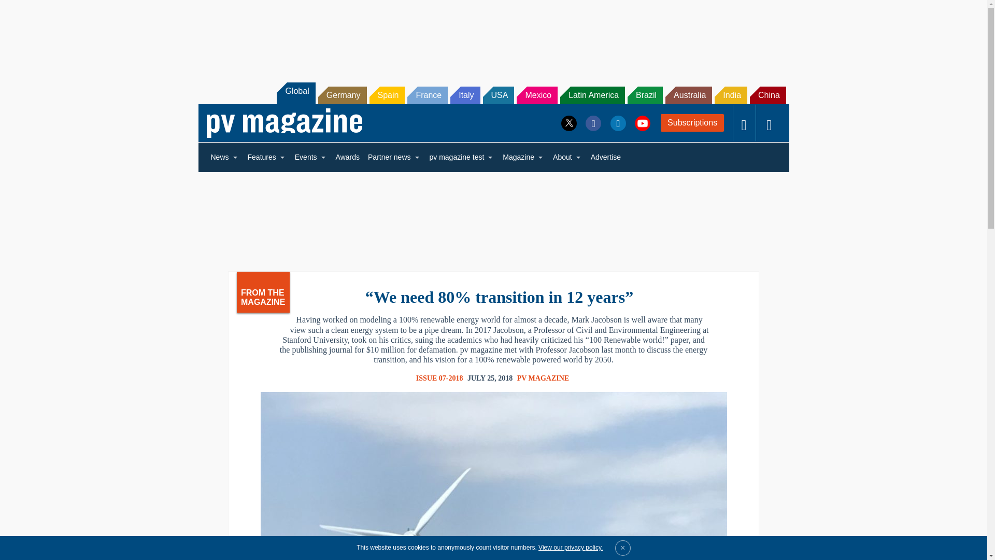 The height and width of the screenshot is (560, 995). Describe the element at coordinates (465, 95) in the screenshot. I see `Italy` at that location.